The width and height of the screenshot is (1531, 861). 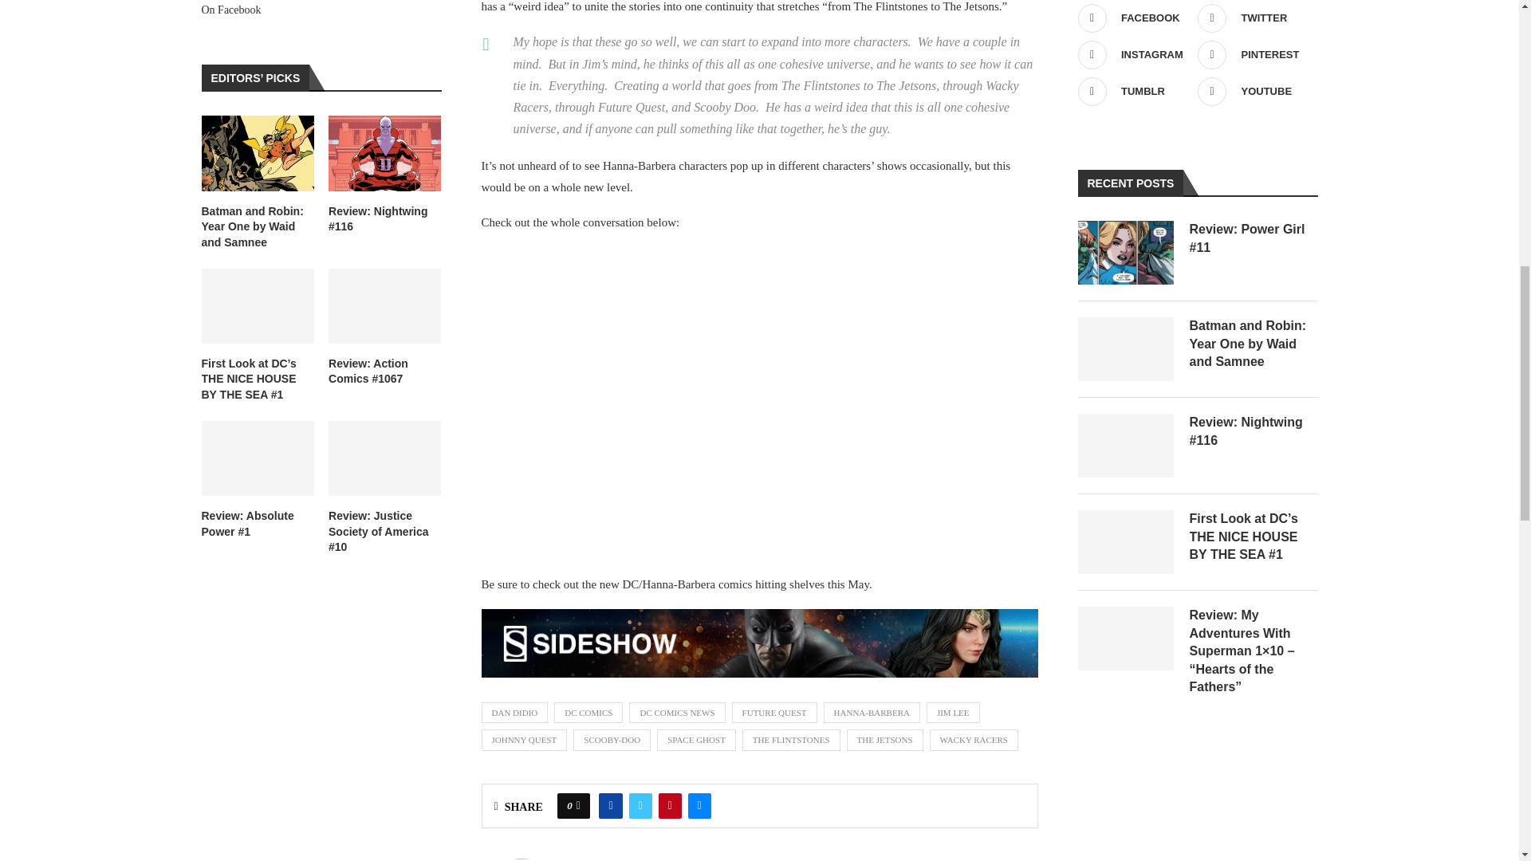 I want to click on Author Joshua Raynor, so click(x=625, y=859).